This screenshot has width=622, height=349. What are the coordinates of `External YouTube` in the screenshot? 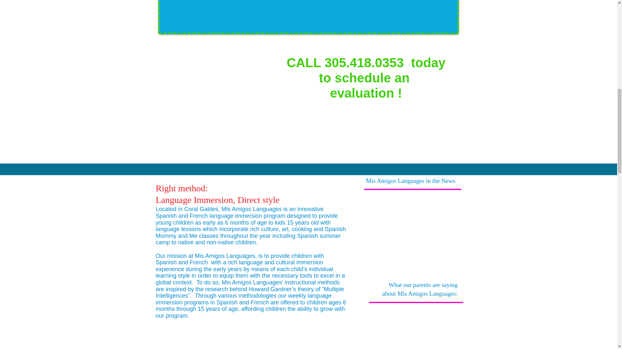 It's located at (414, 228).